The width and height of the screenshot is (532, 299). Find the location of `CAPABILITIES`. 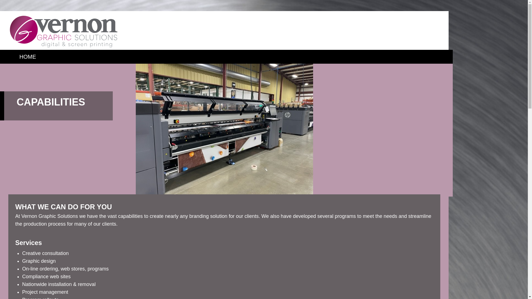

CAPABILITIES is located at coordinates (38, 84).